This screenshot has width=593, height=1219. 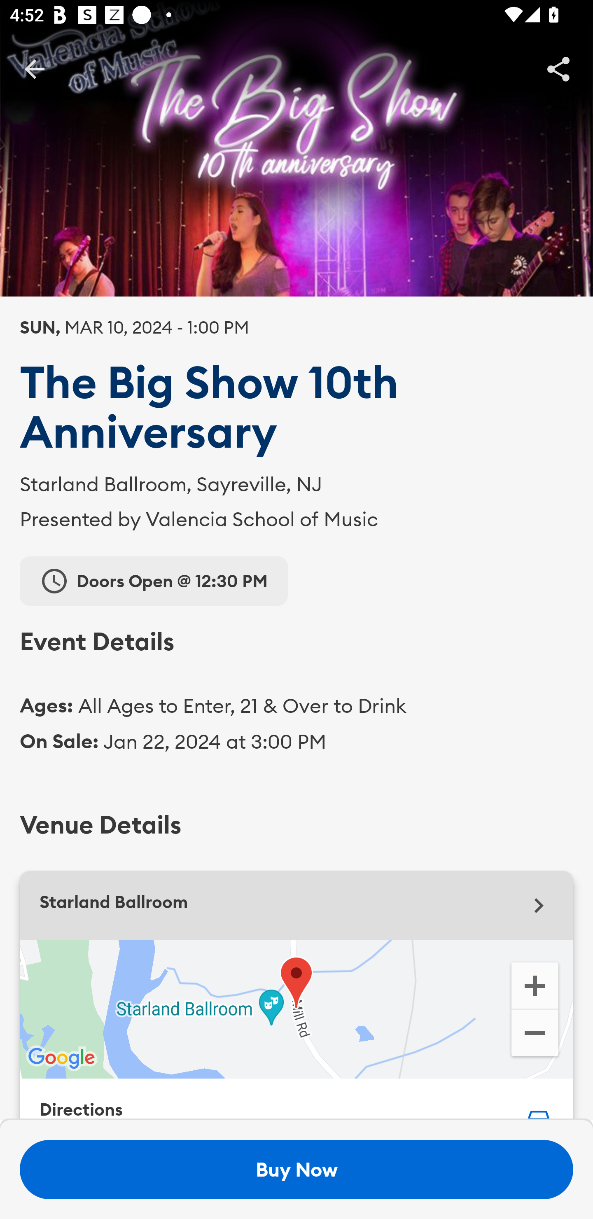 What do you see at coordinates (535, 1035) in the screenshot?
I see `Zoom out` at bounding box center [535, 1035].